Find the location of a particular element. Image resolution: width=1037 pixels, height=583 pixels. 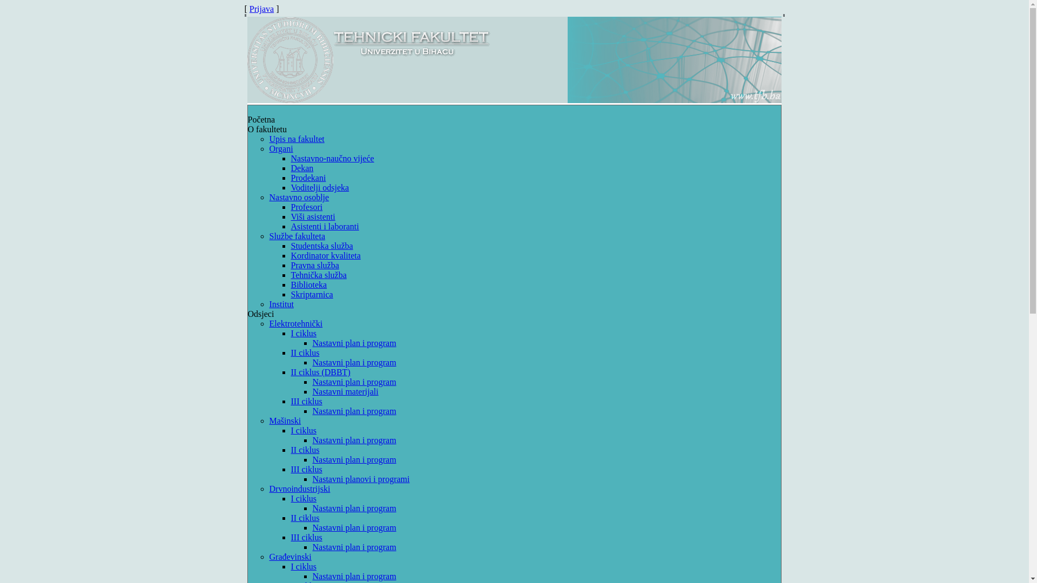

II ciklus is located at coordinates (305, 450).